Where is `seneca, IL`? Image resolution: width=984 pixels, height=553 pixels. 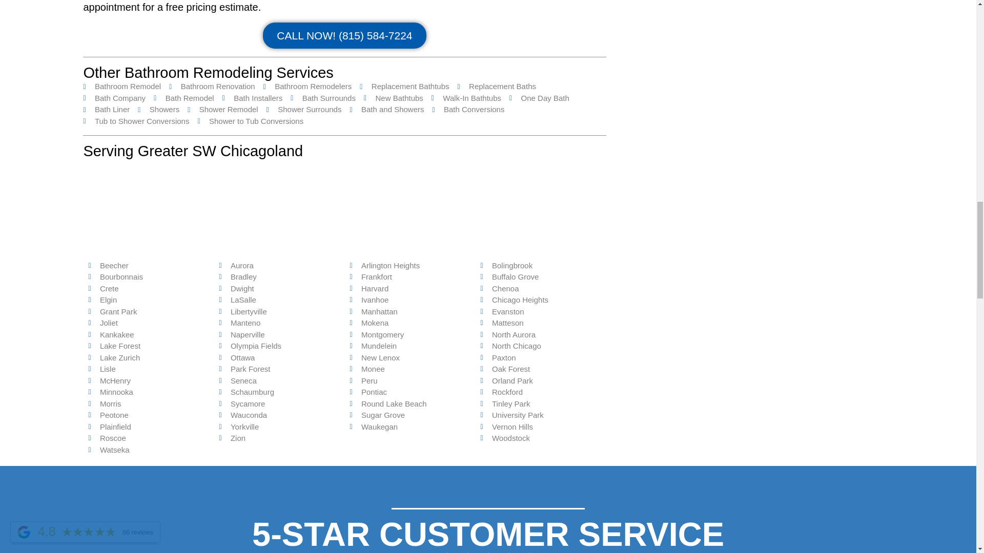
seneca, IL is located at coordinates (344, 209).